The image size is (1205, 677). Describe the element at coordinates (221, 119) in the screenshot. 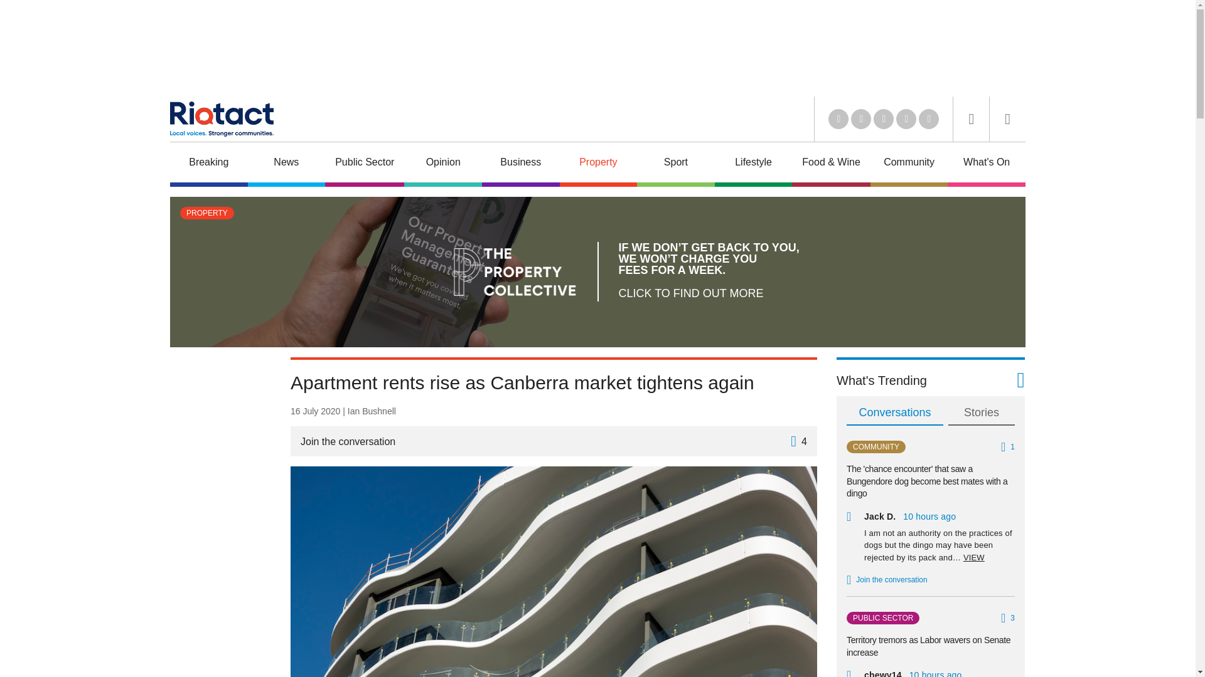

I see `Riotact Home` at that location.